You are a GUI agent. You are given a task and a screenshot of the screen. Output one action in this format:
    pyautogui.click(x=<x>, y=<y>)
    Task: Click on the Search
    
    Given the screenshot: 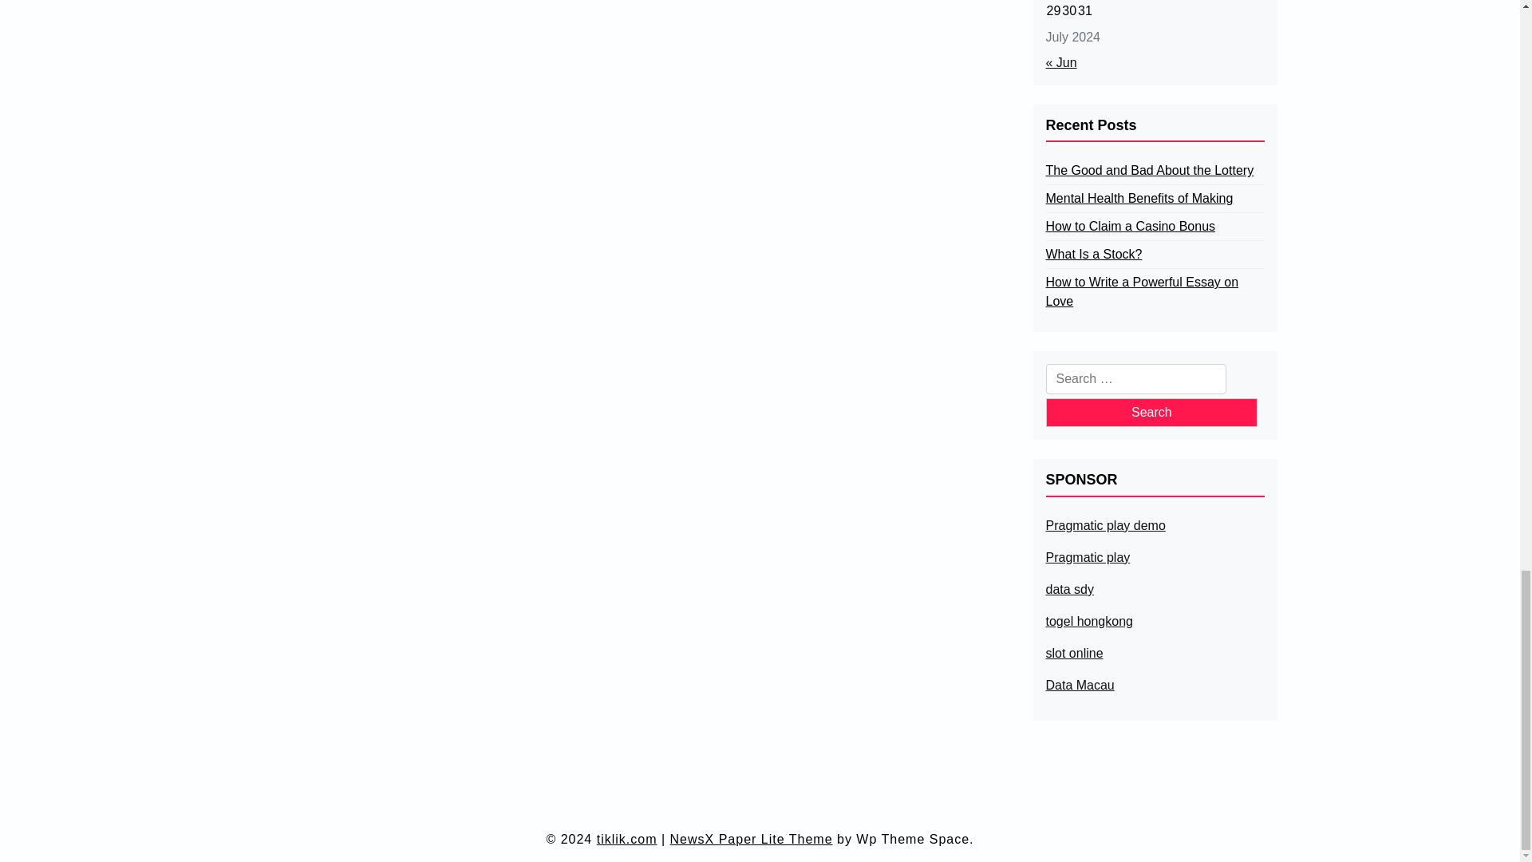 What is the action you would take?
    pyautogui.click(x=1151, y=412)
    